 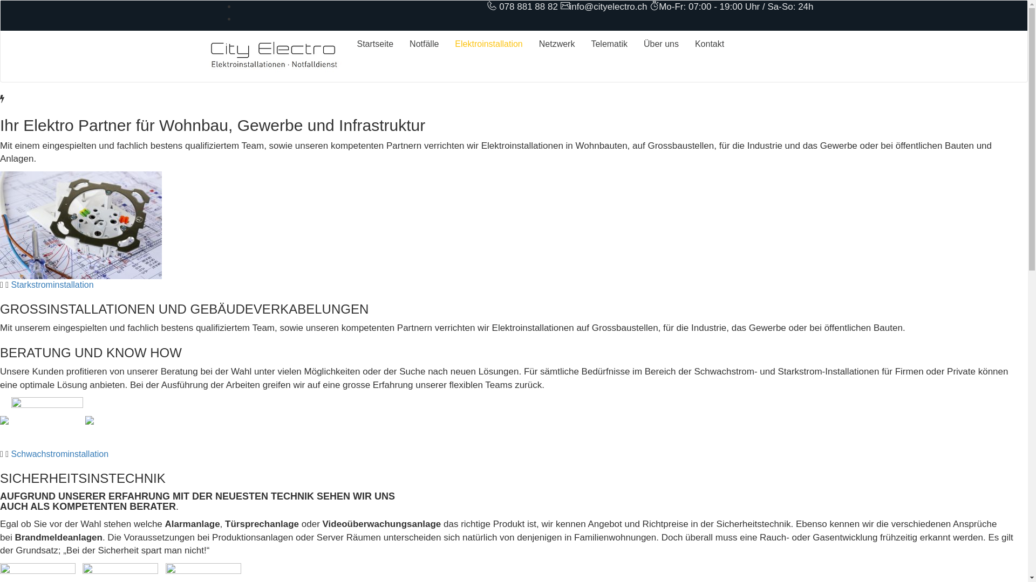 I want to click on Kontakt, so click(x=710, y=44).